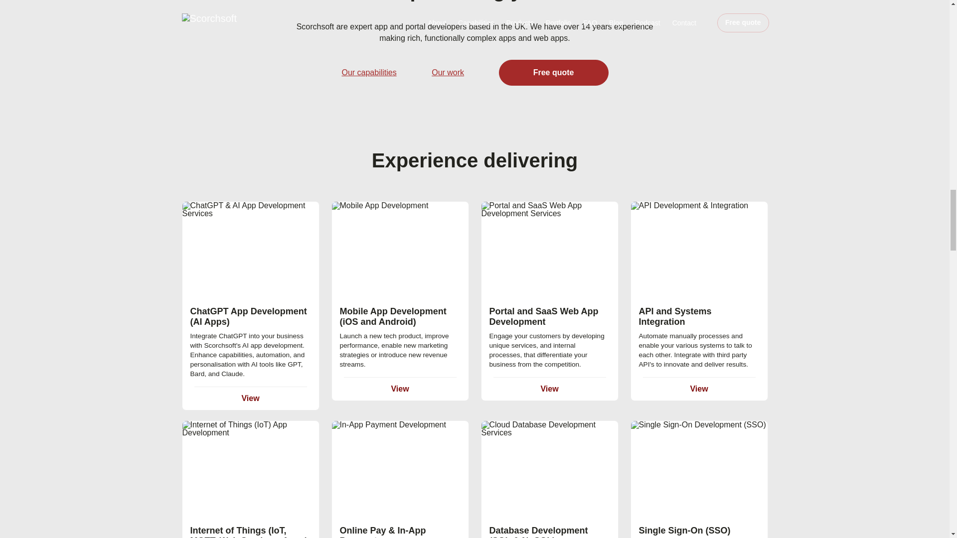  I want to click on View, so click(549, 389).